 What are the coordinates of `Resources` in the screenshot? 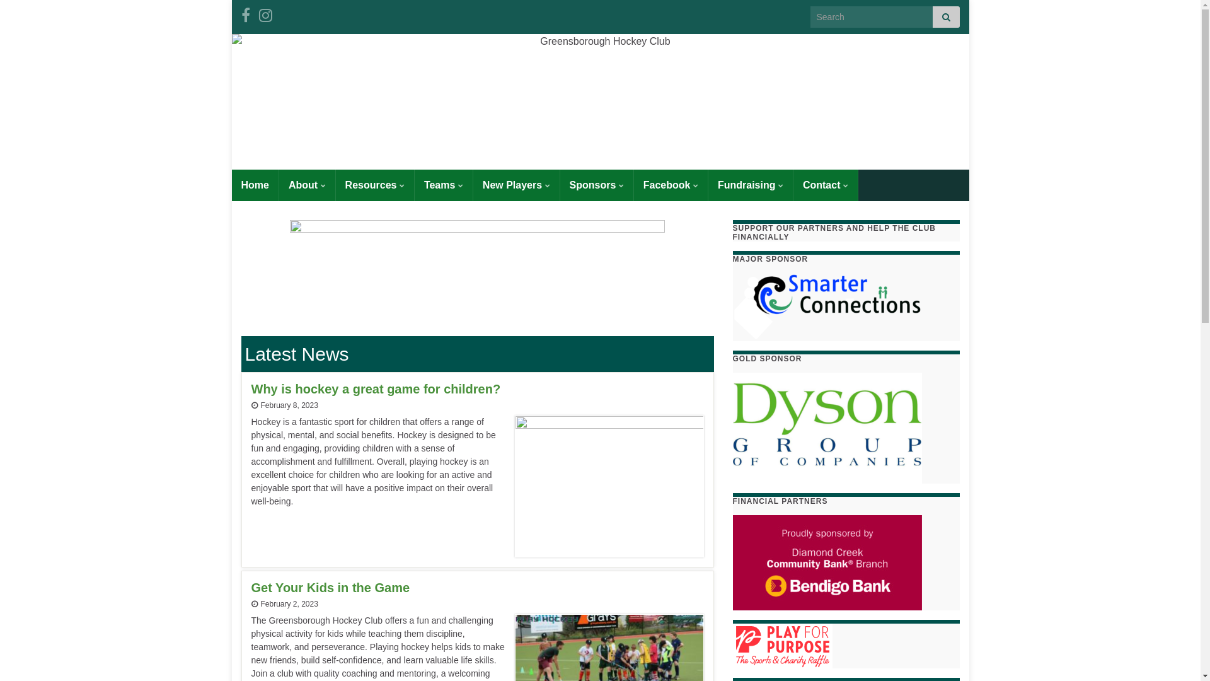 It's located at (375, 185).